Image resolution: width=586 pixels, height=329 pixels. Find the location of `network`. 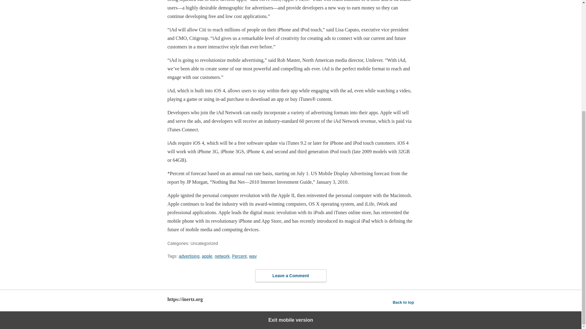

network is located at coordinates (222, 256).